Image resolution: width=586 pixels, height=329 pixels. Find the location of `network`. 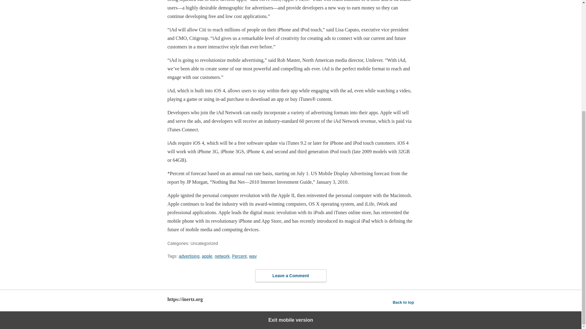

network is located at coordinates (222, 256).